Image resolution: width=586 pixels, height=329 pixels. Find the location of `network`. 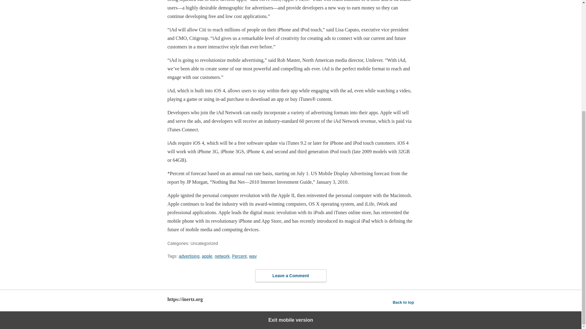

network is located at coordinates (222, 256).